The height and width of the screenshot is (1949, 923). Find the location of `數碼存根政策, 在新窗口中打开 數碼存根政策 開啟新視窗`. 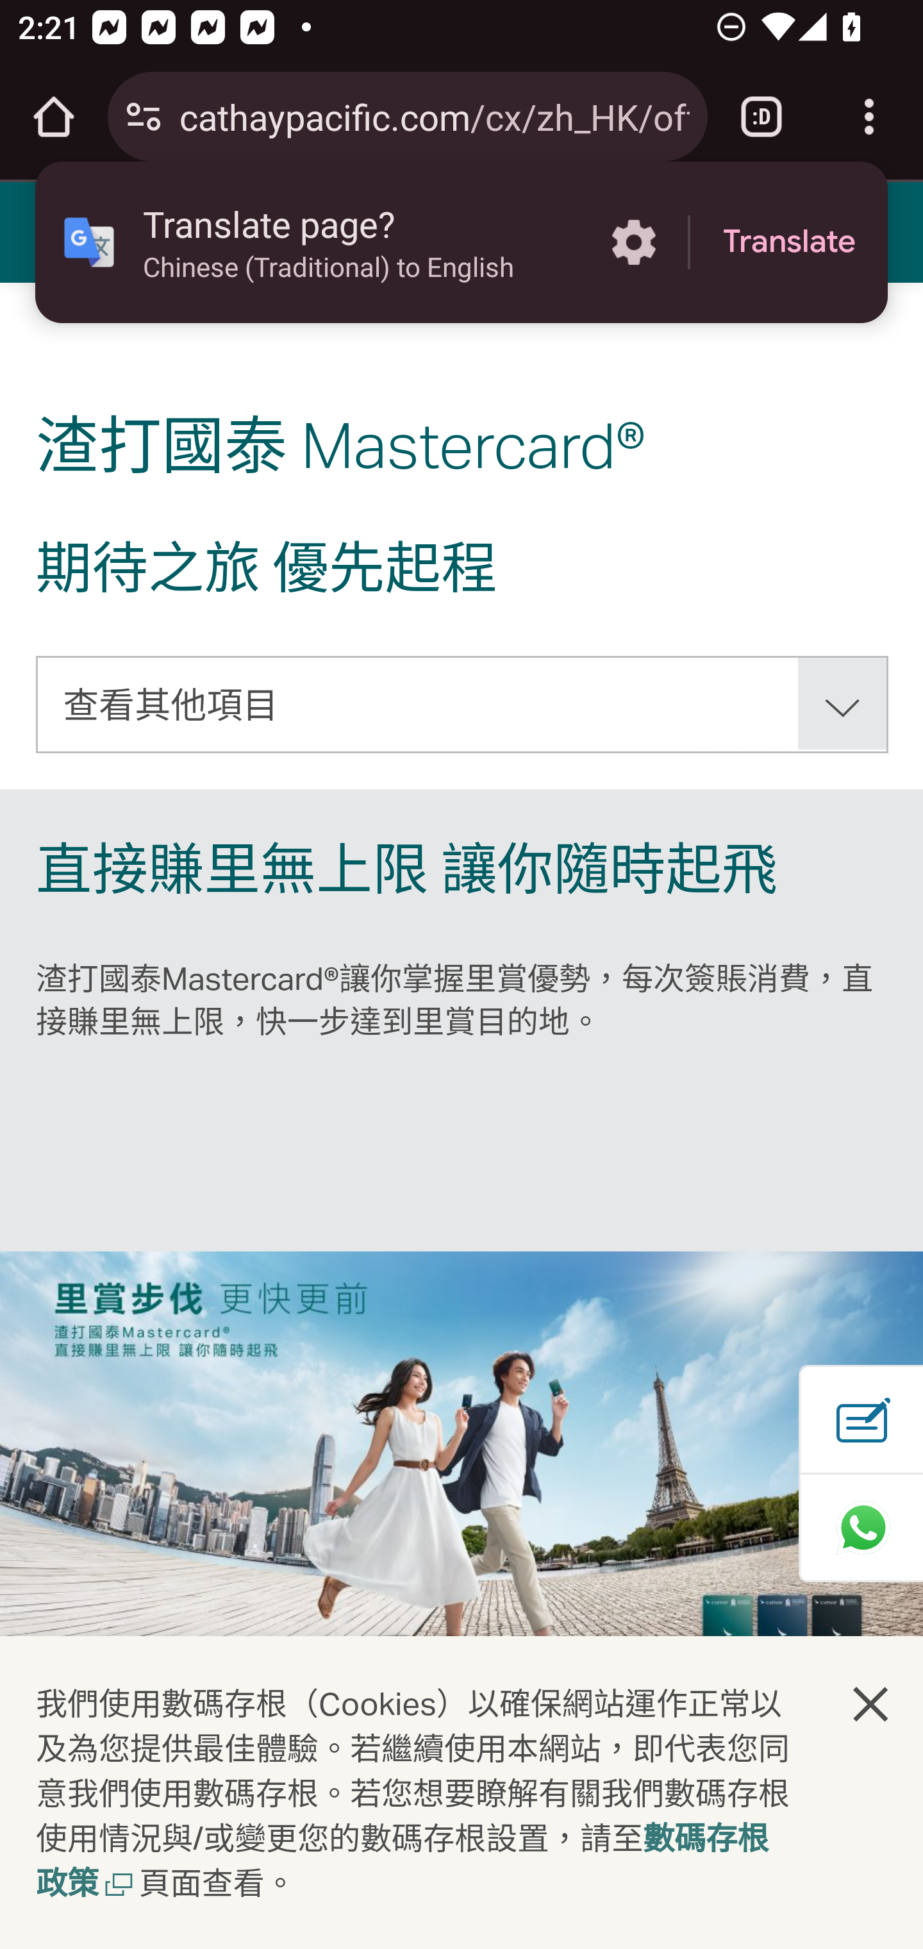

數碼存根政策, 在新窗口中打开 數碼存根政策 開啟新視窗 is located at coordinates (403, 1863).